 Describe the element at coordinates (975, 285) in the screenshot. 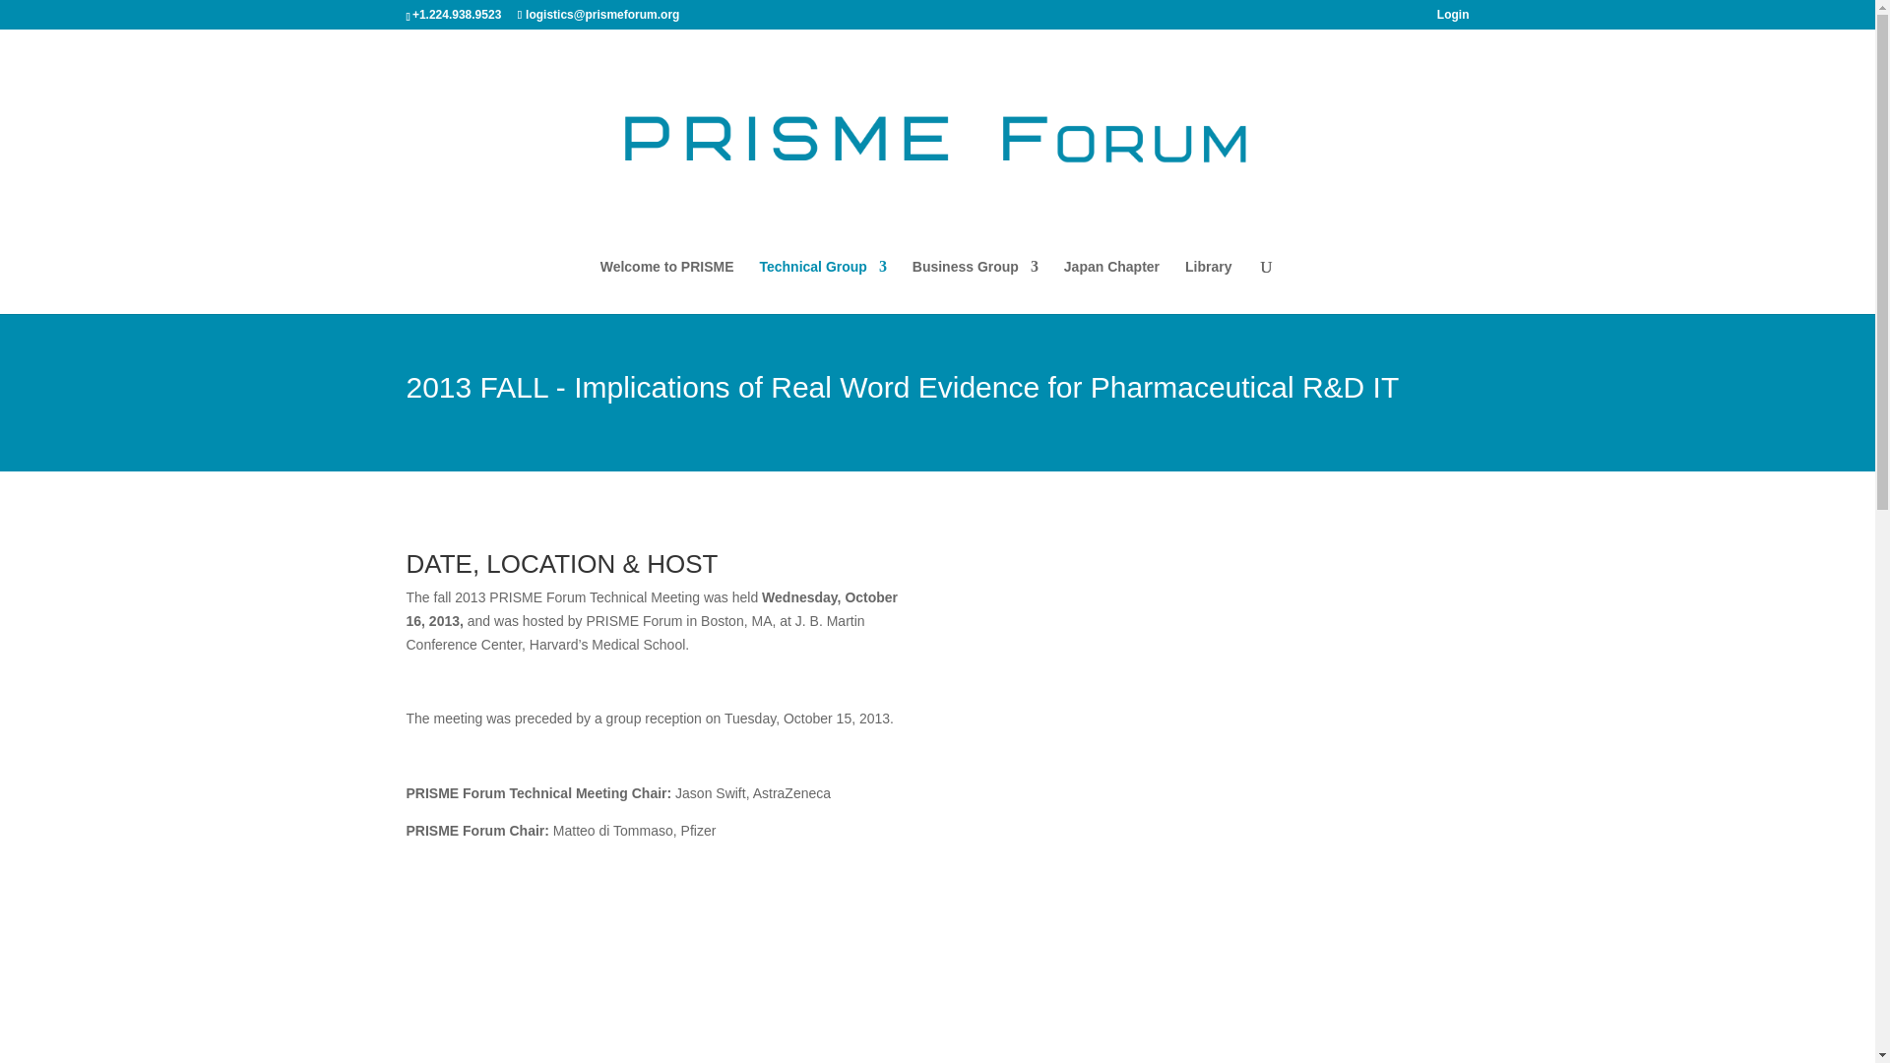

I see `Business Group` at that location.